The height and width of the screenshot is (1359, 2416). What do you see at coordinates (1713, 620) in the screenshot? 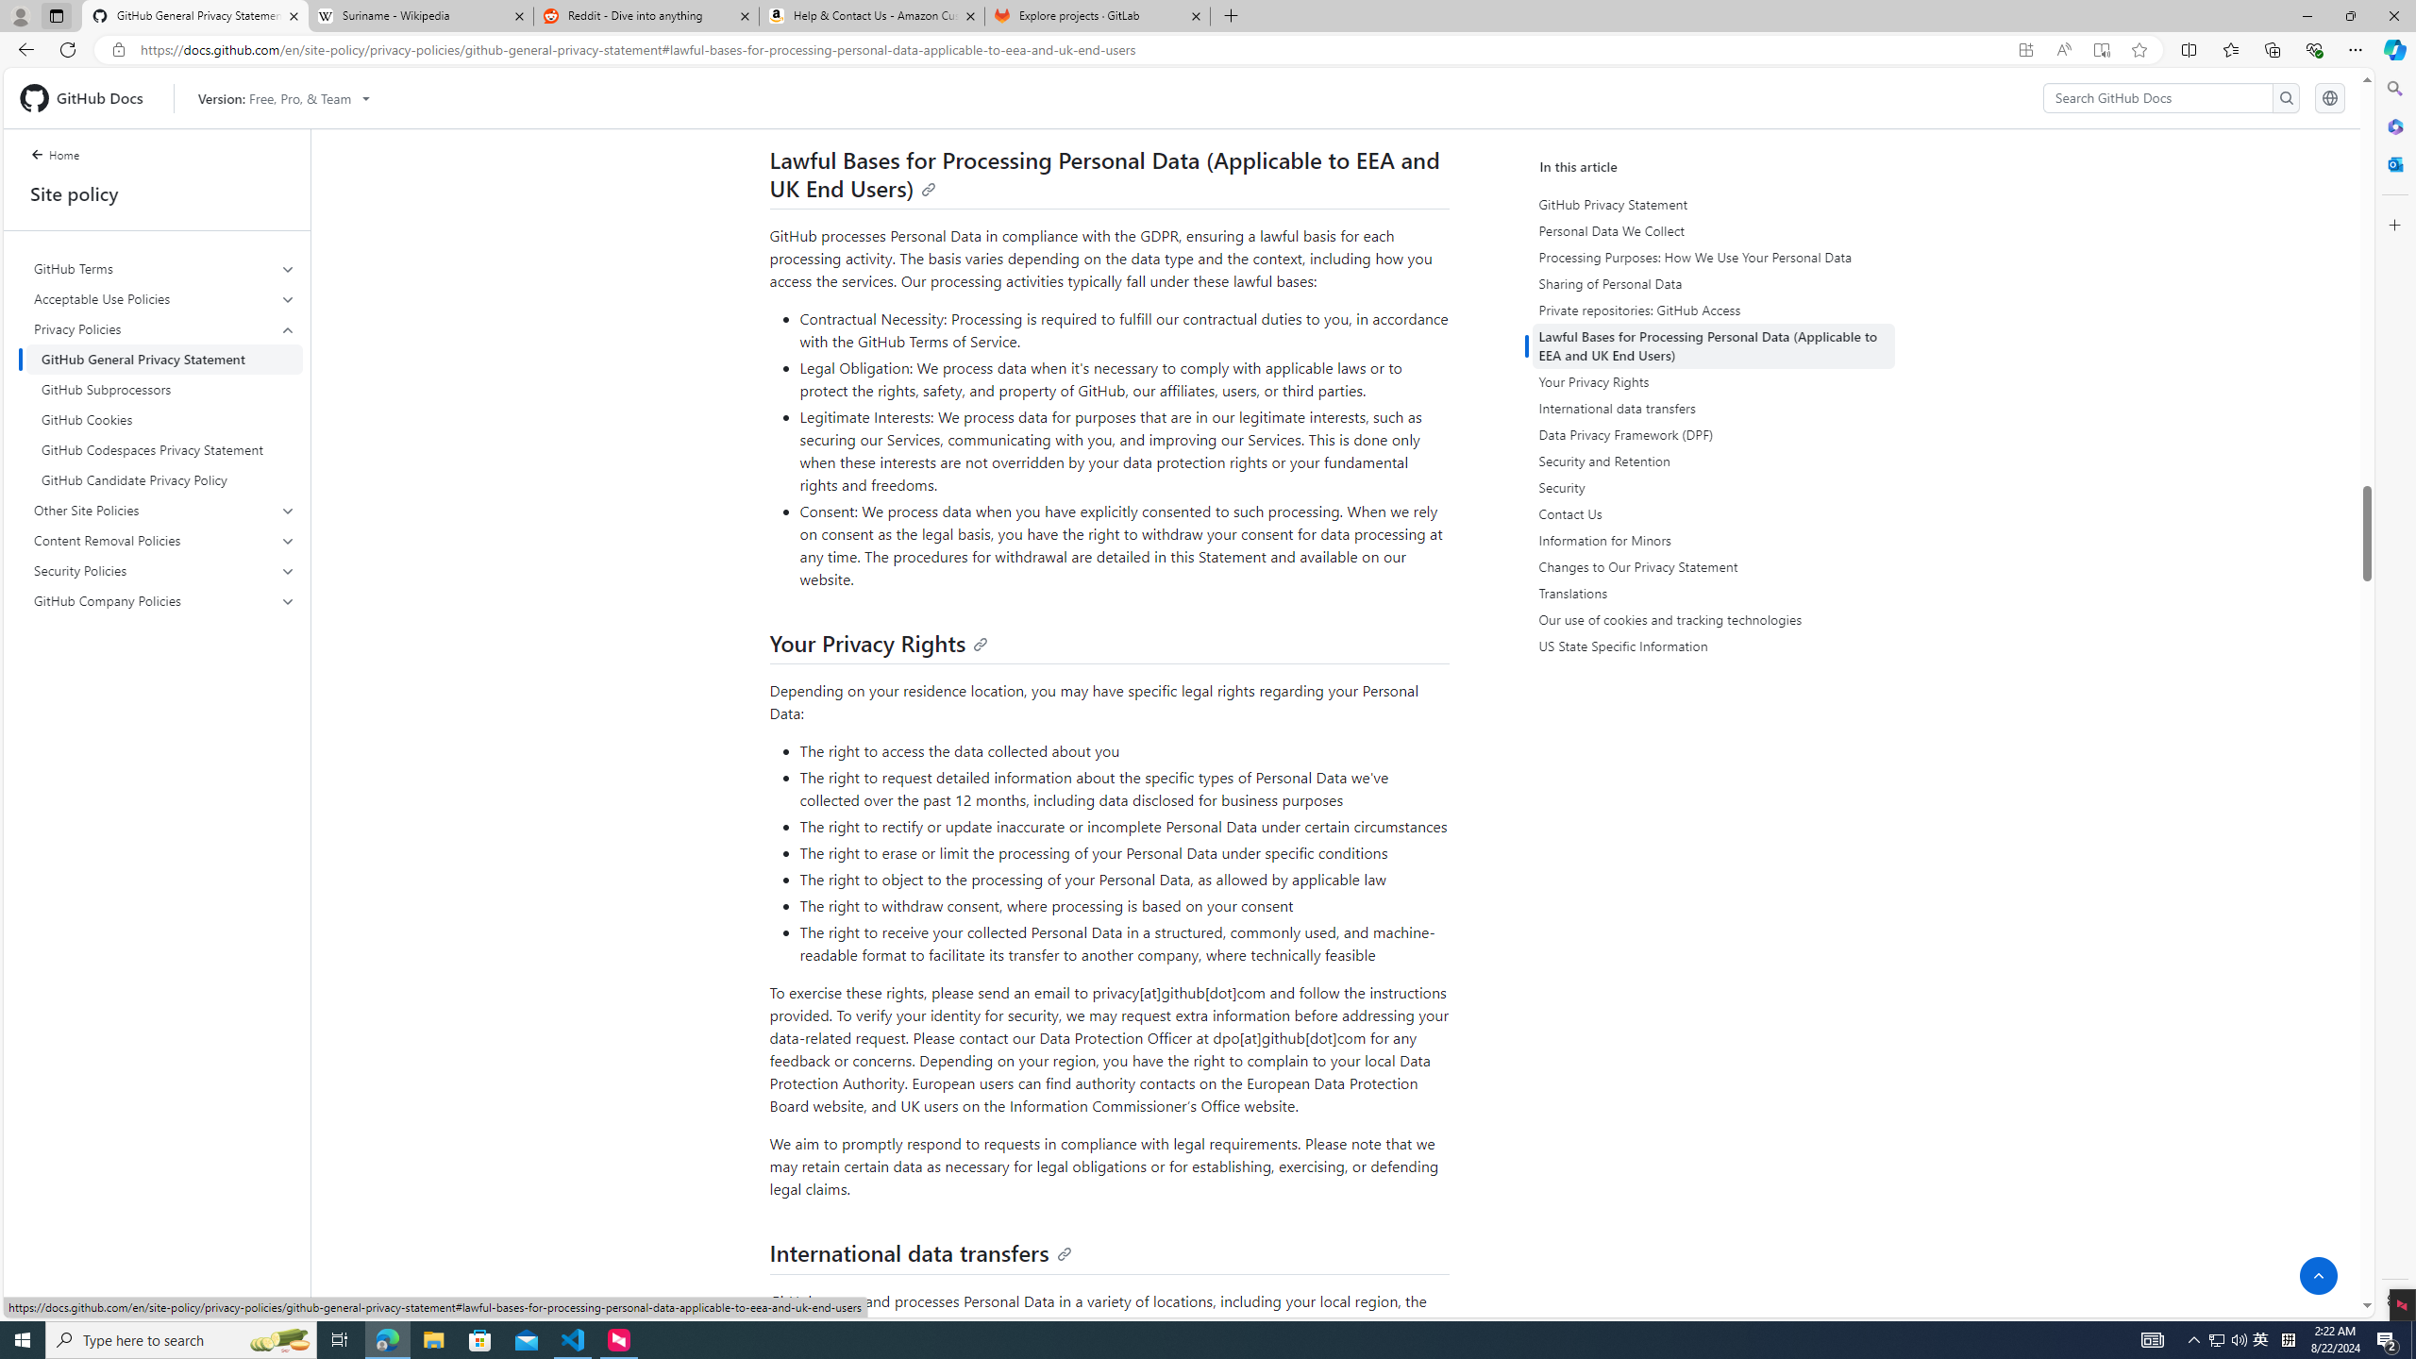
I see `Our use of cookies and tracking technologies` at bounding box center [1713, 620].